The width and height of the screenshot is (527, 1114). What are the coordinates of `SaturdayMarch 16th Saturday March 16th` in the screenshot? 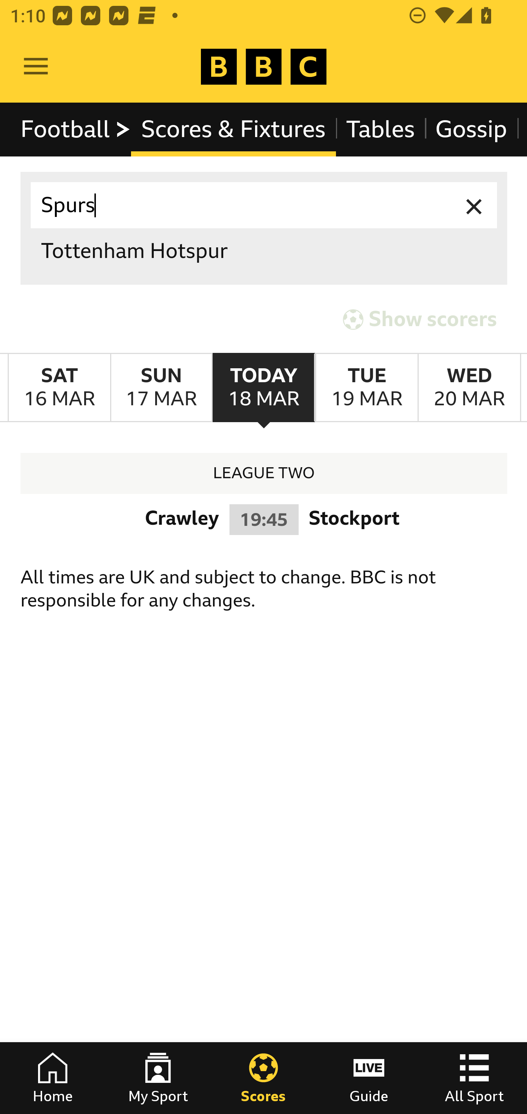 It's located at (59, 388).